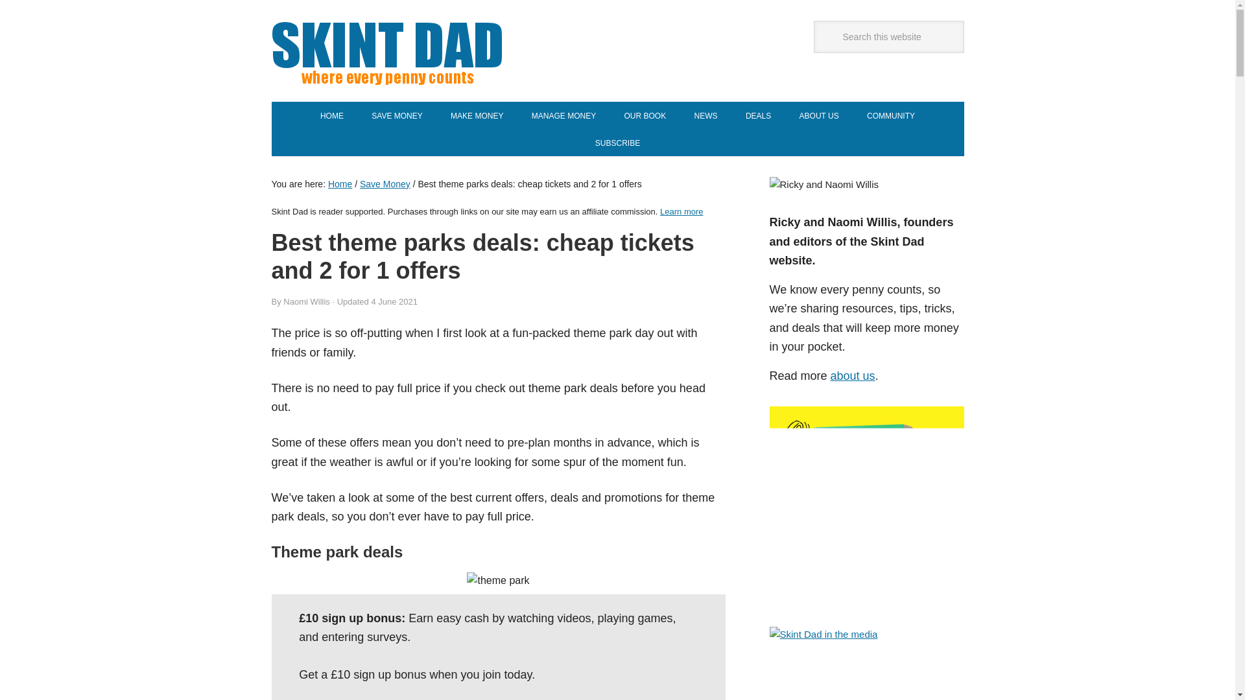 Image resolution: width=1245 pixels, height=700 pixels. What do you see at coordinates (563, 115) in the screenshot?
I see `MANAGE MONEY` at bounding box center [563, 115].